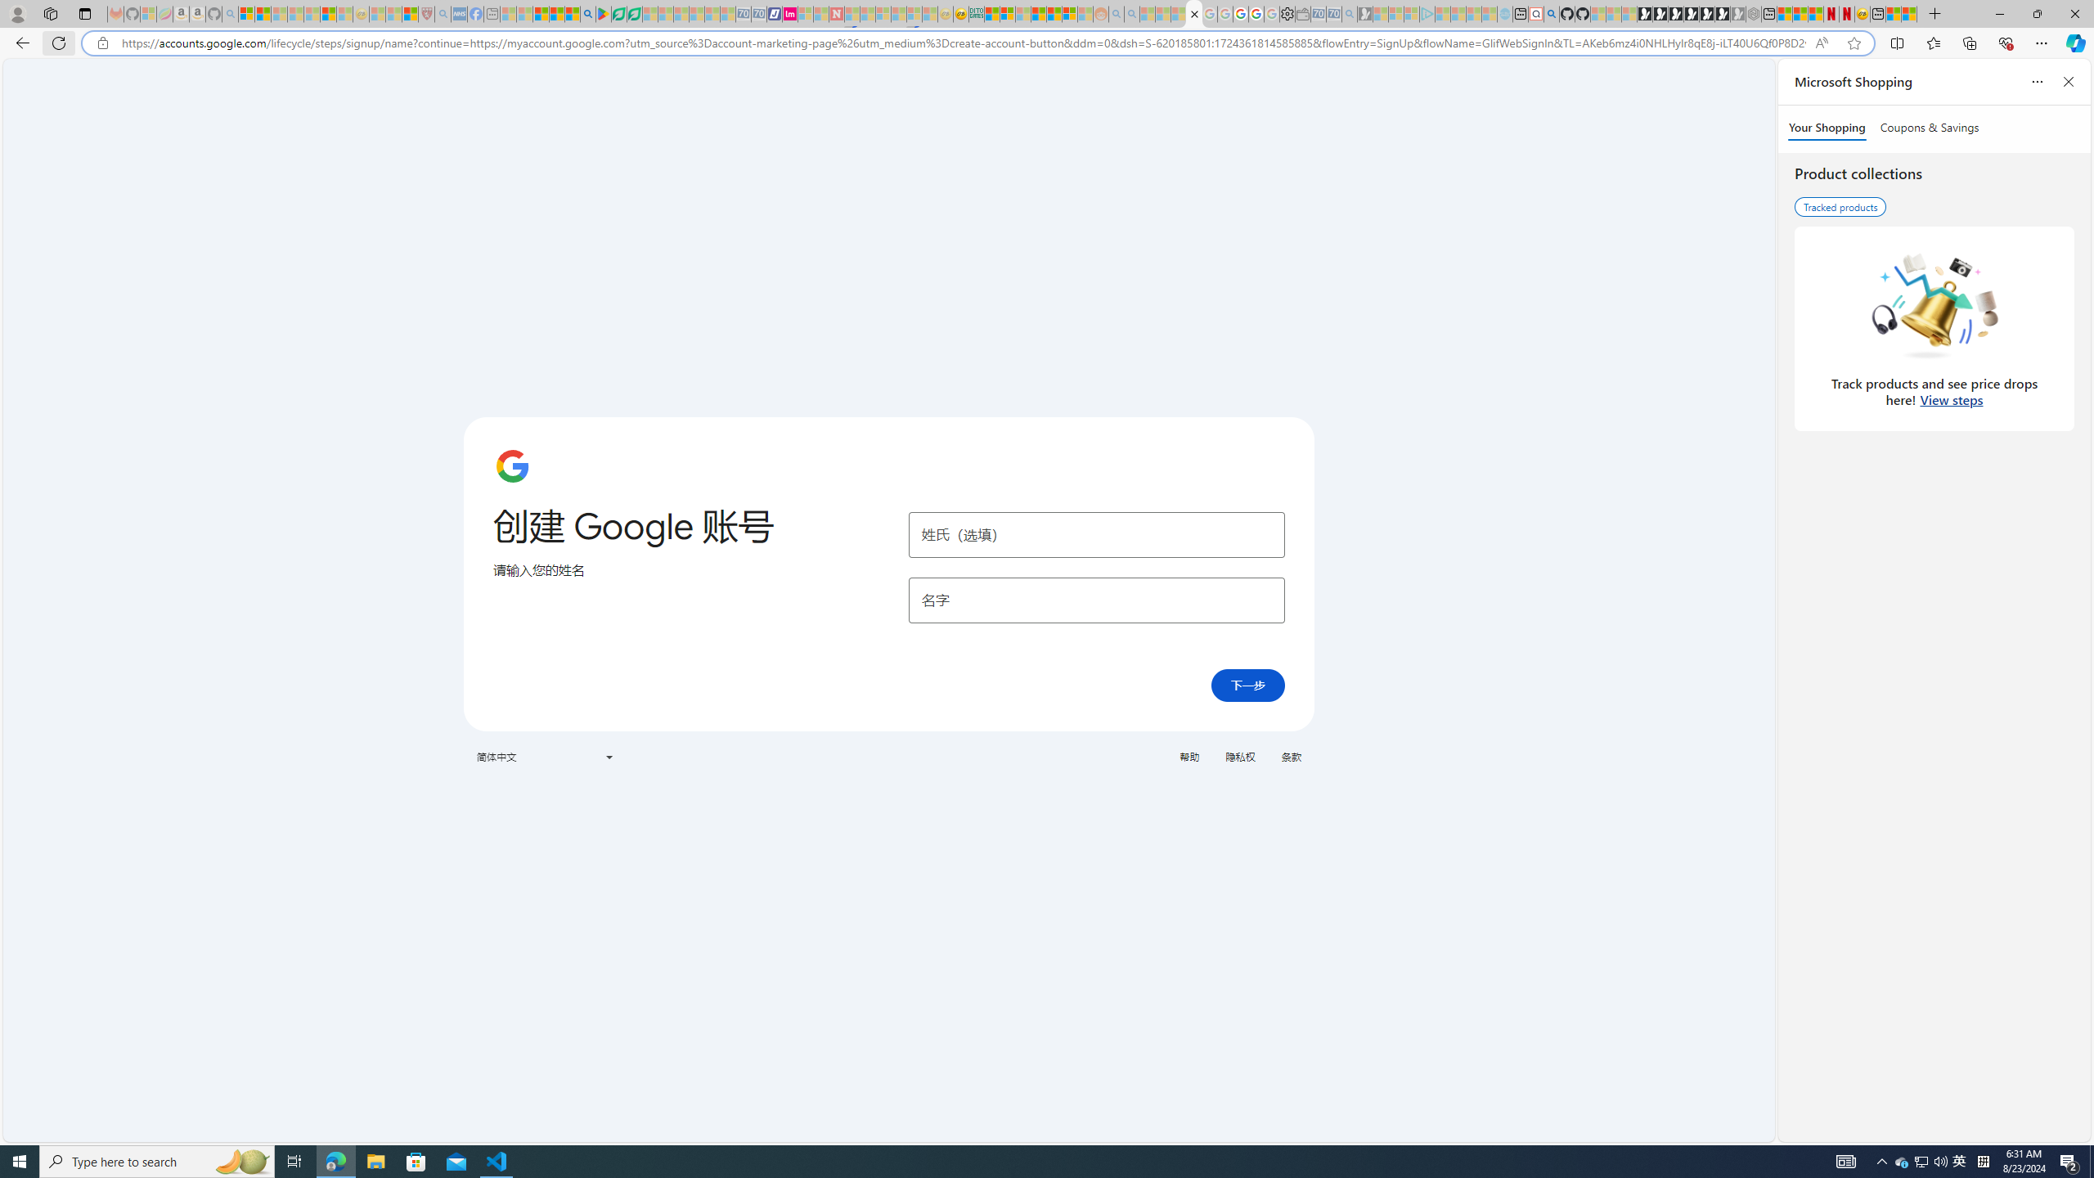  I want to click on MSNBC - MSN, so click(992, 14).